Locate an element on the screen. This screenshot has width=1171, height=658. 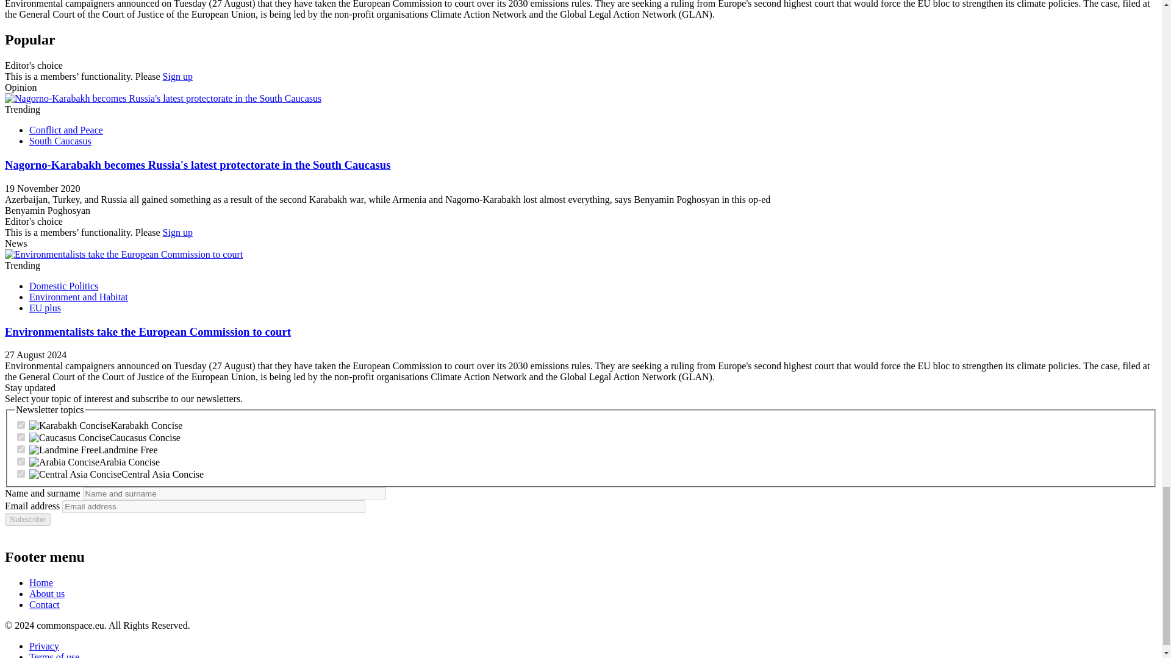
ac is located at coordinates (21, 461).